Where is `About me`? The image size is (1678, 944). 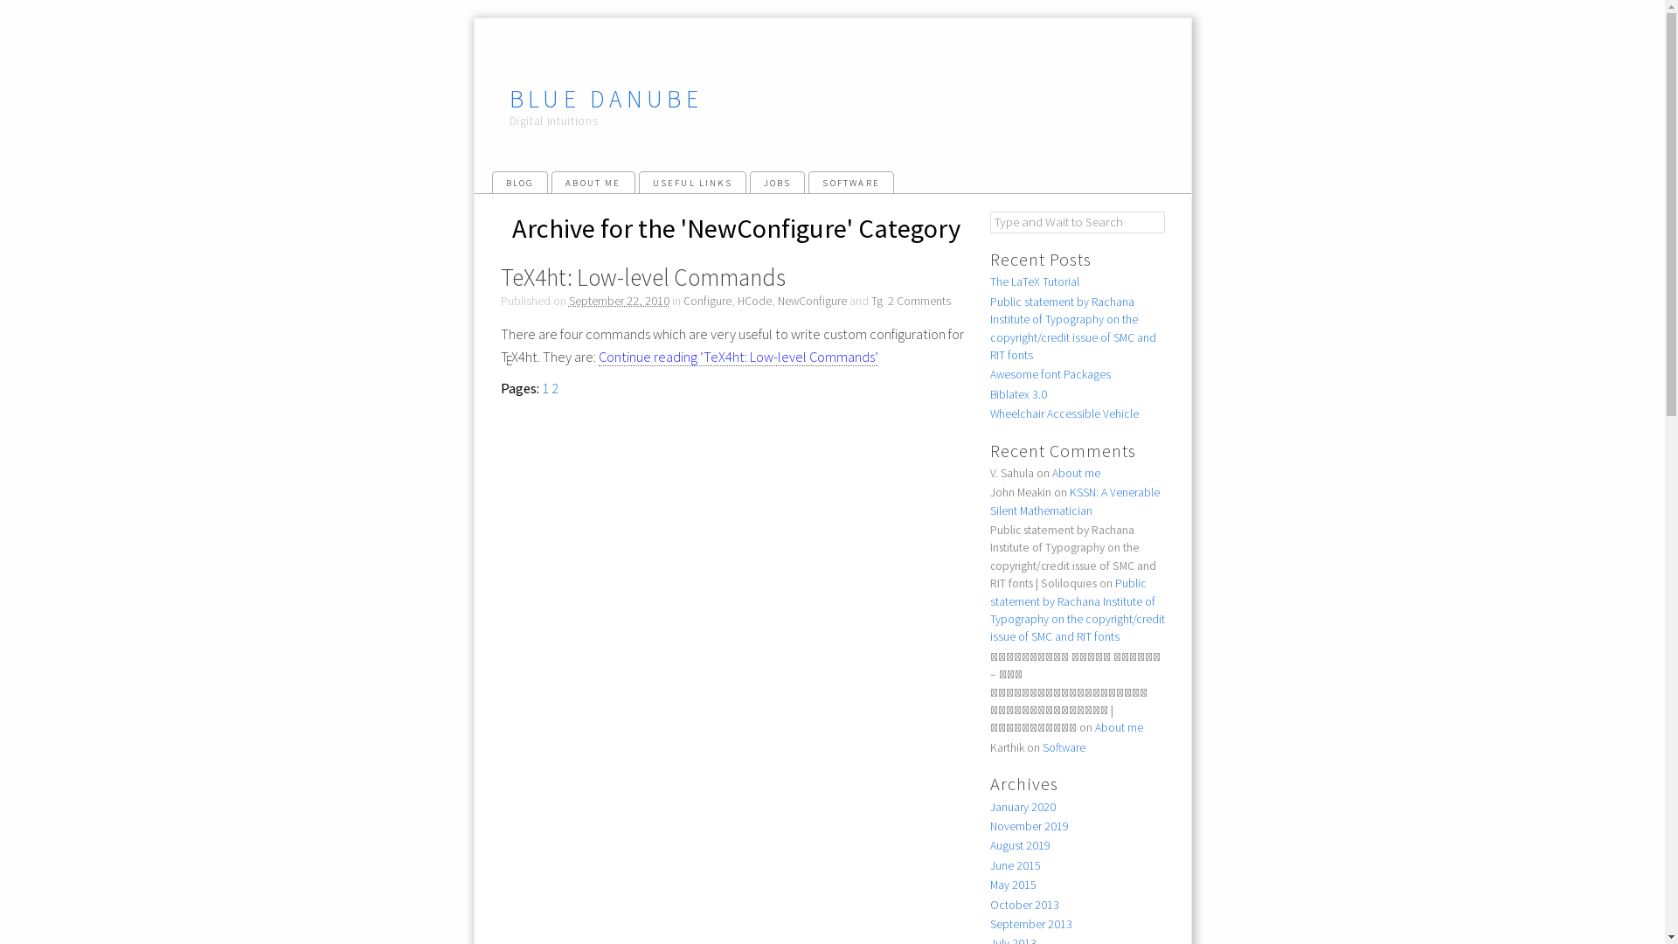 About me is located at coordinates (1119, 727).